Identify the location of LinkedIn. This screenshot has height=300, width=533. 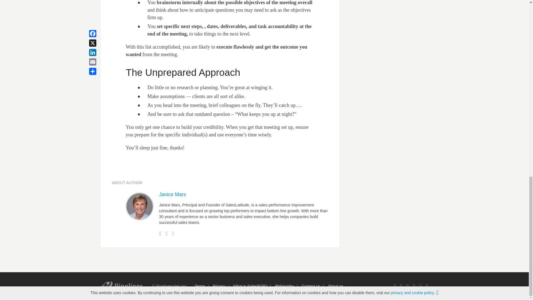
(414, 286).